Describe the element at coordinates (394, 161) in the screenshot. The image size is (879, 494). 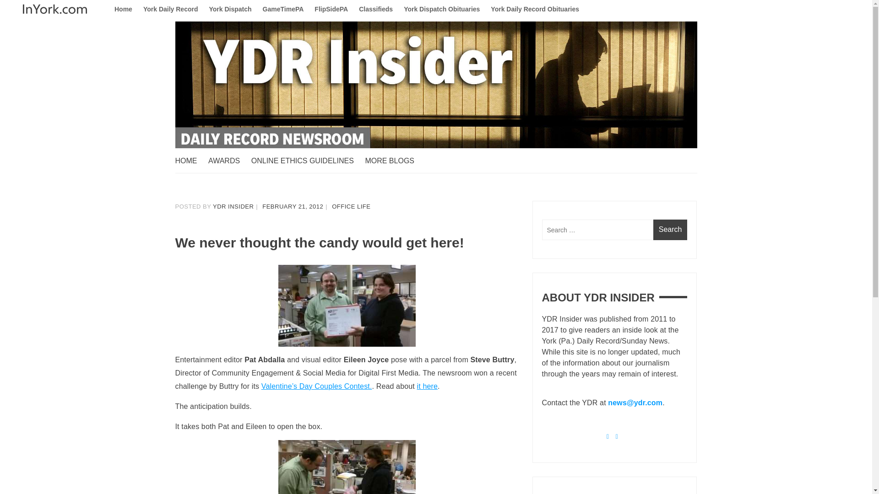
I see `MORE BLOGS` at that location.